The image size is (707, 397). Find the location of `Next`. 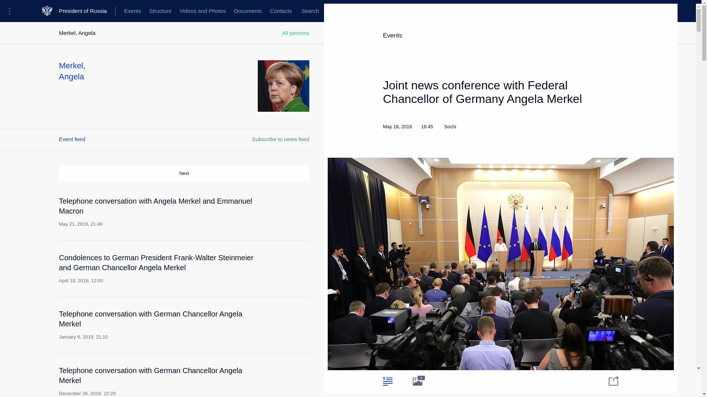

Next is located at coordinates (184, 174).